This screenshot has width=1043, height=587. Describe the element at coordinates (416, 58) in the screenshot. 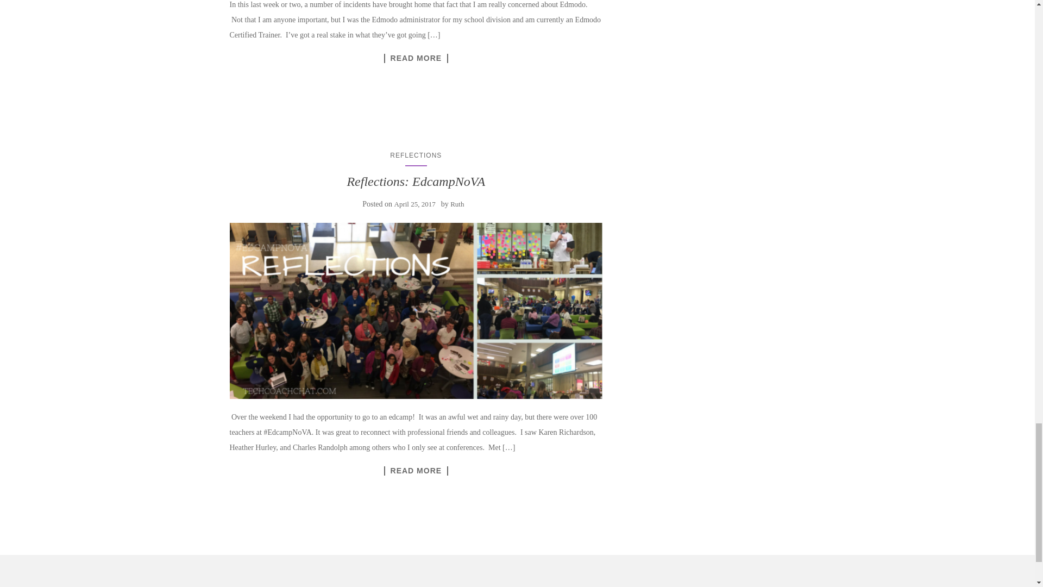

I see `Is Edmodo in trouble?` at that location.